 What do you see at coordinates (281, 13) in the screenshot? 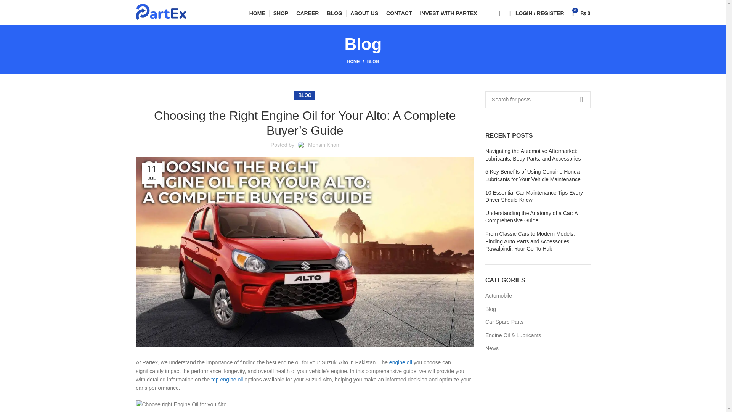
I see `SHOP` at bounding box center [281, 13].